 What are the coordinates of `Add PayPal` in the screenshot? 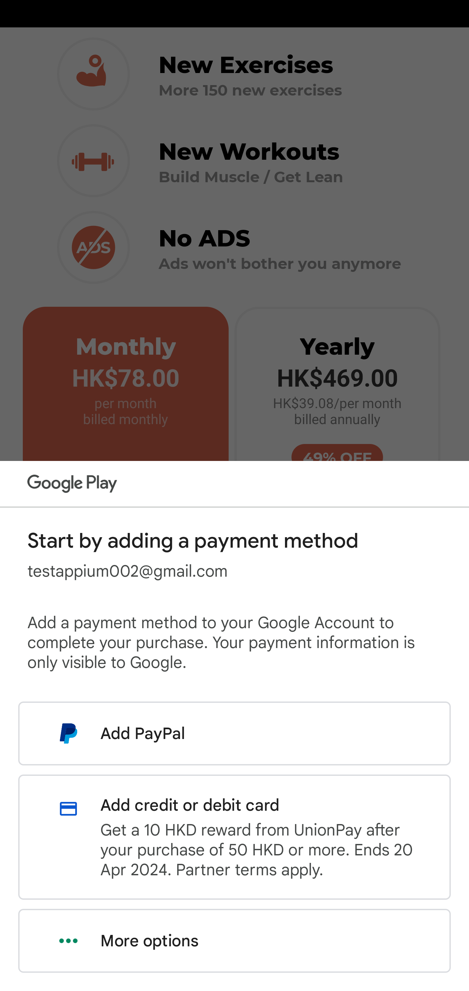 It's located at (234, 733).